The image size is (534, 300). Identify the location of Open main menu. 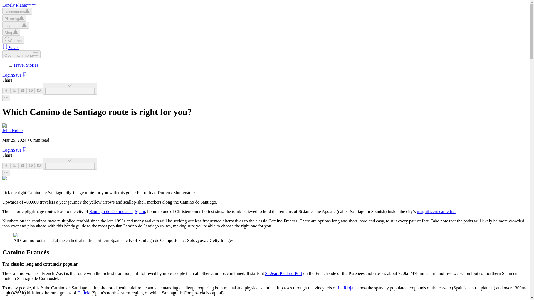
(21, 54).